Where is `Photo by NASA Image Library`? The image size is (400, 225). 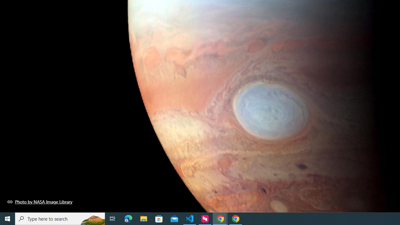
Photo by NASA Image Library is located at coordinates (40, 202).